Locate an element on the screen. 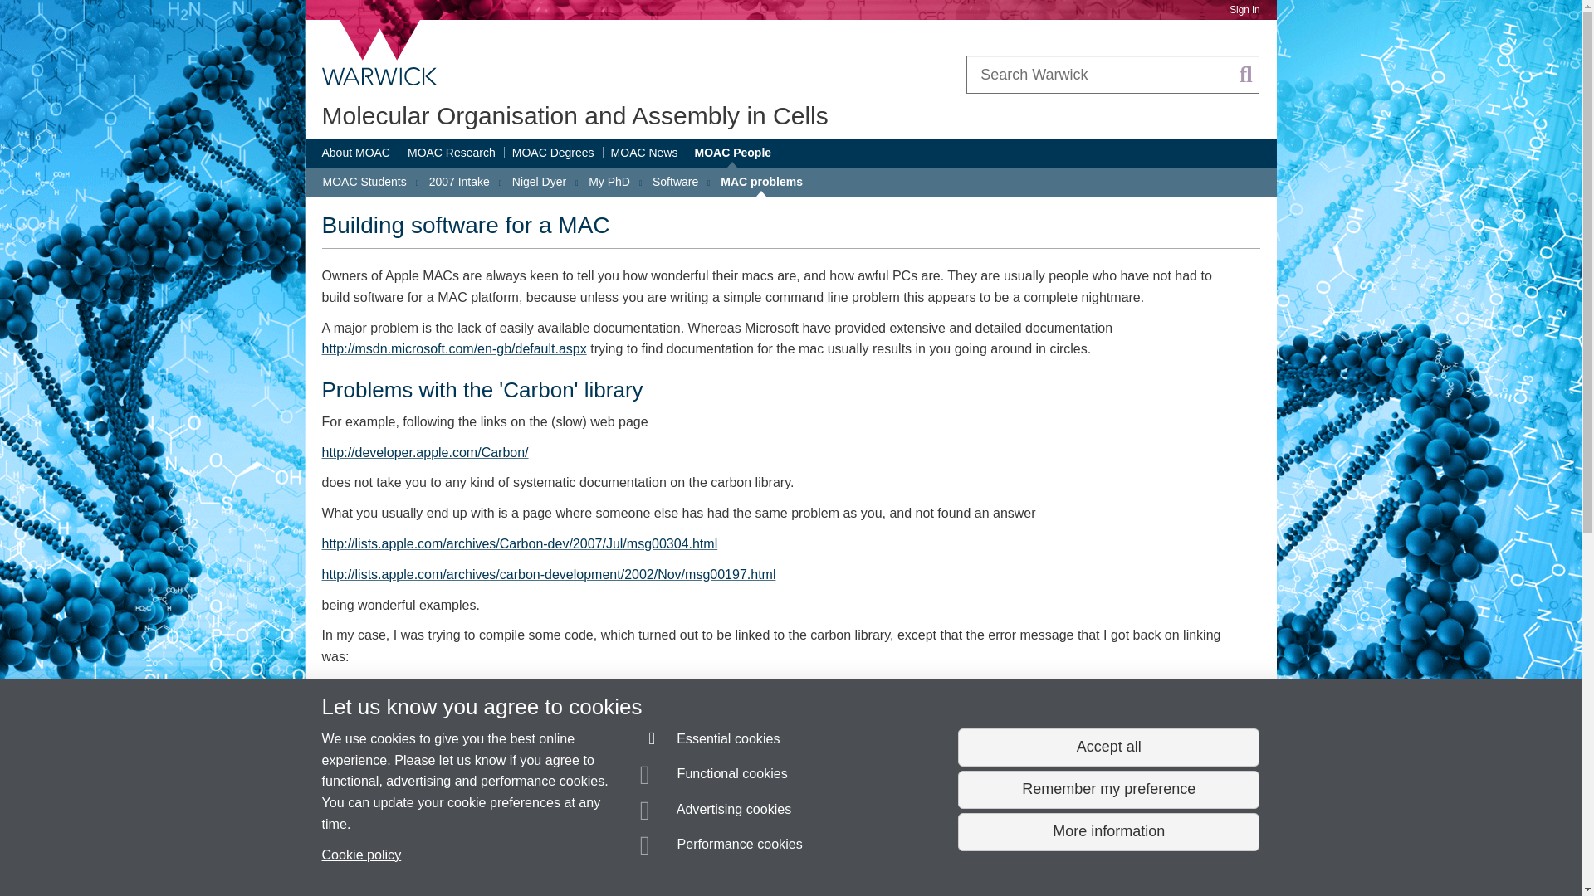  Accept all functional, advertising and performance cookies is located at coordinates (1107, 747).